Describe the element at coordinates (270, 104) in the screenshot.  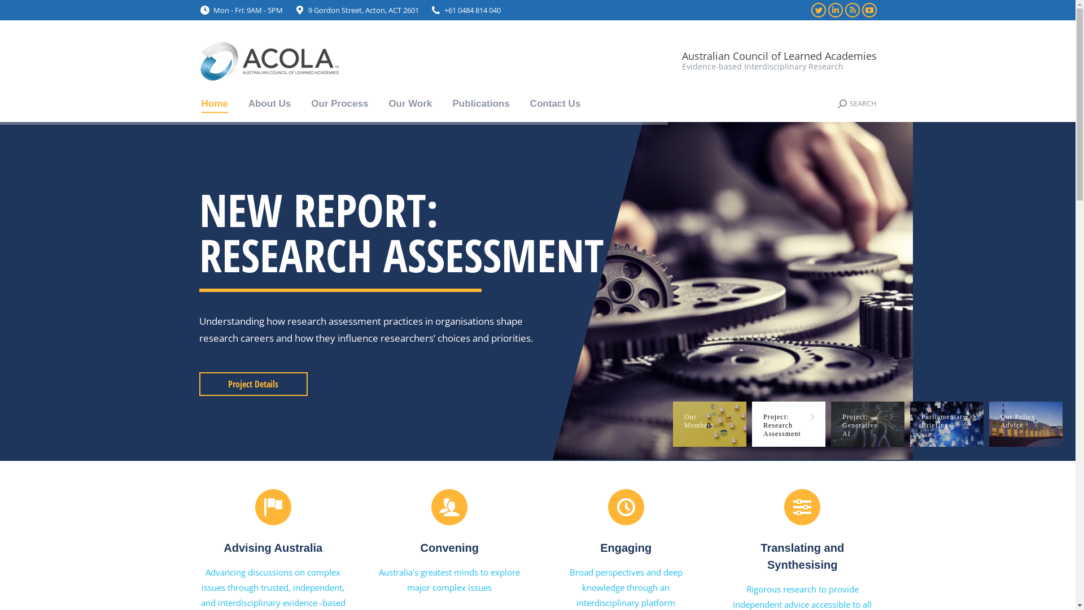
I see `About Us` at that location.